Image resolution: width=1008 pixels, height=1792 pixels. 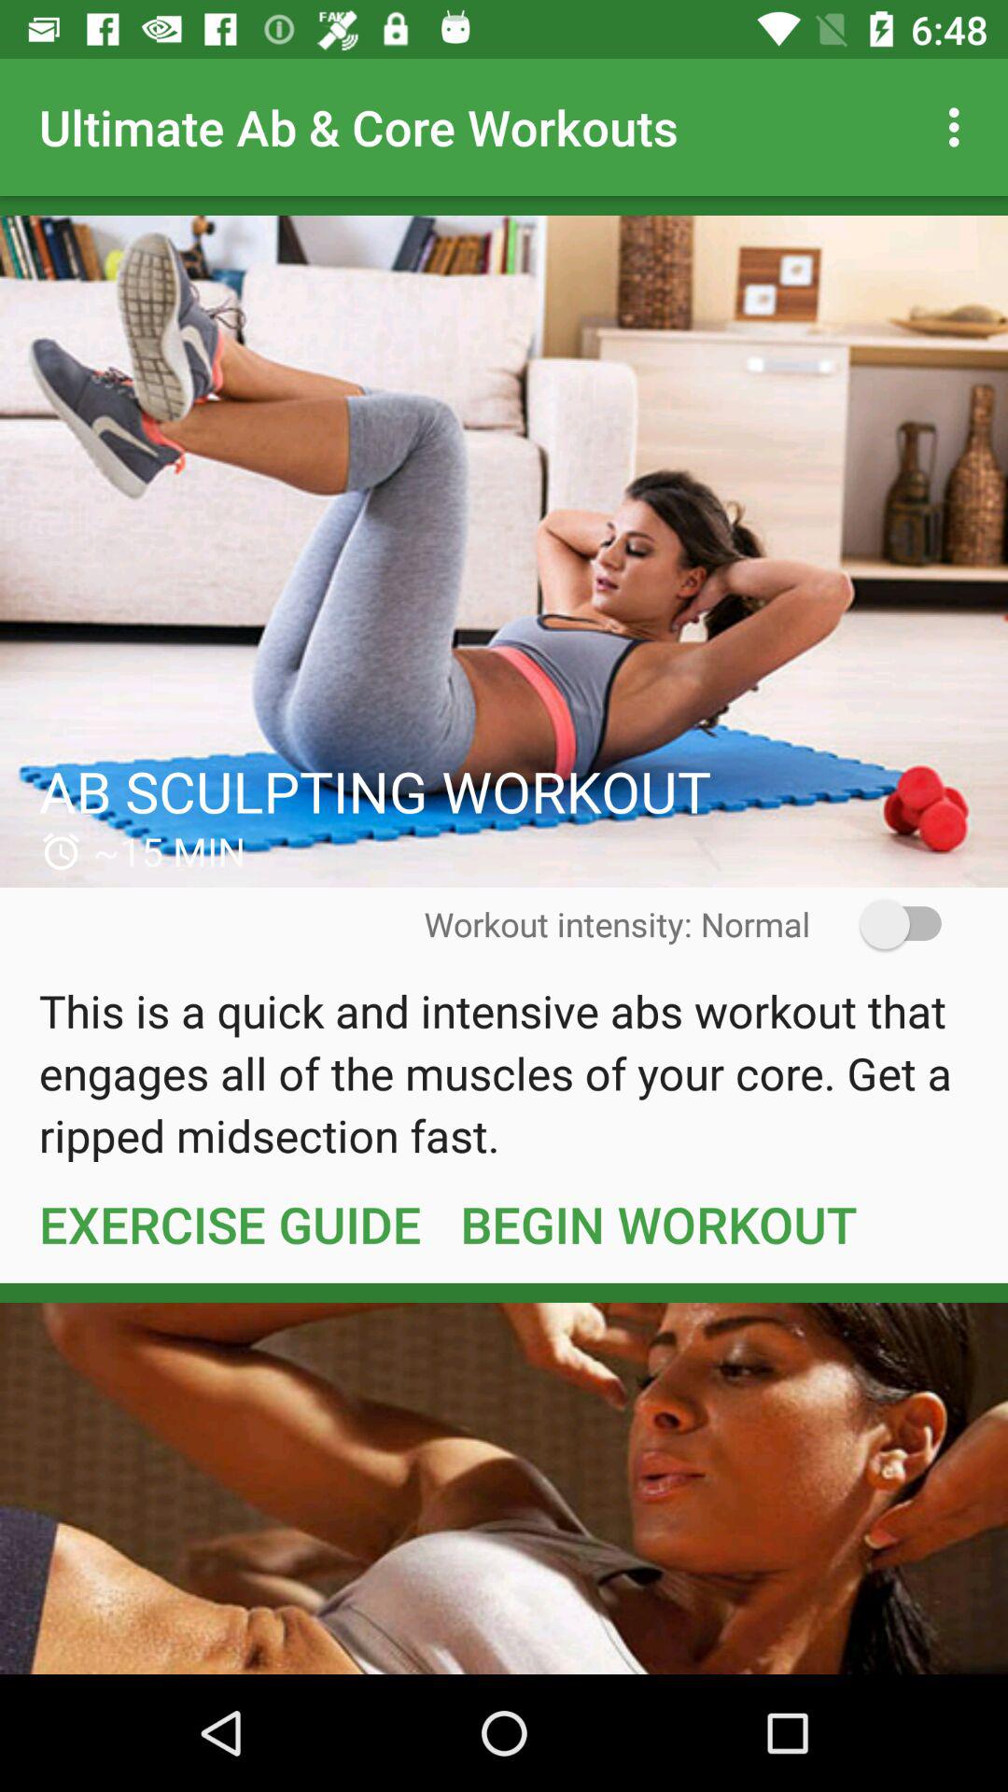 I want to click on workout intensity switch, so click(x=889, y=924).